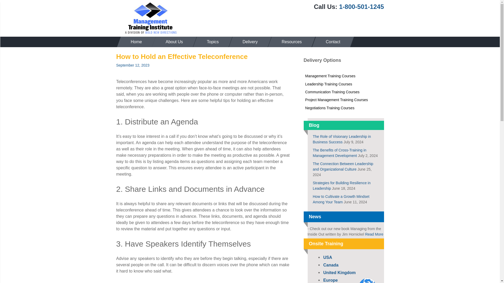 The width and height of the screenshot is (504, 283). I want to click on Home, so click(134, 42).